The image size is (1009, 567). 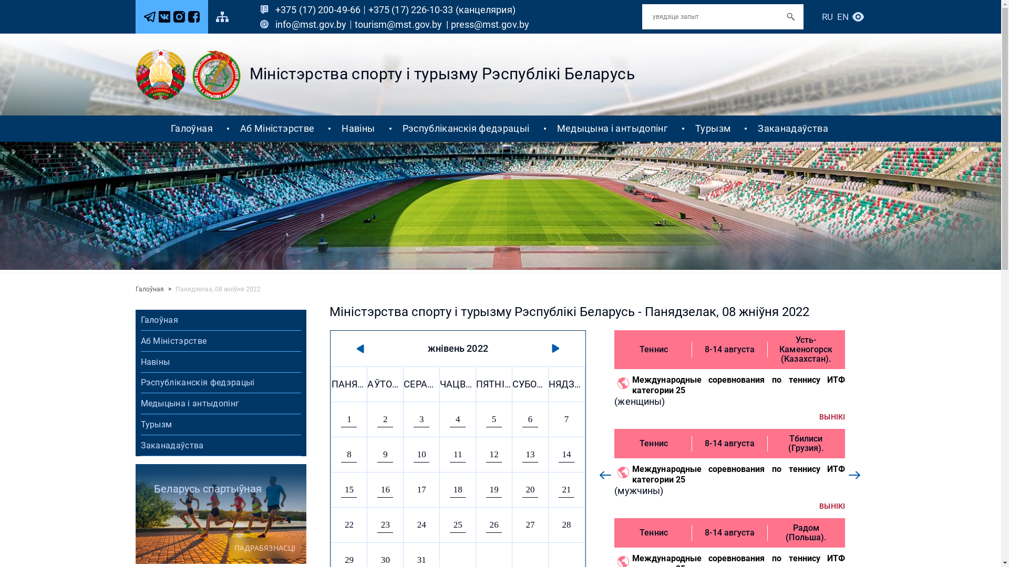 I want to click on 20, so click(x=530, y=489).